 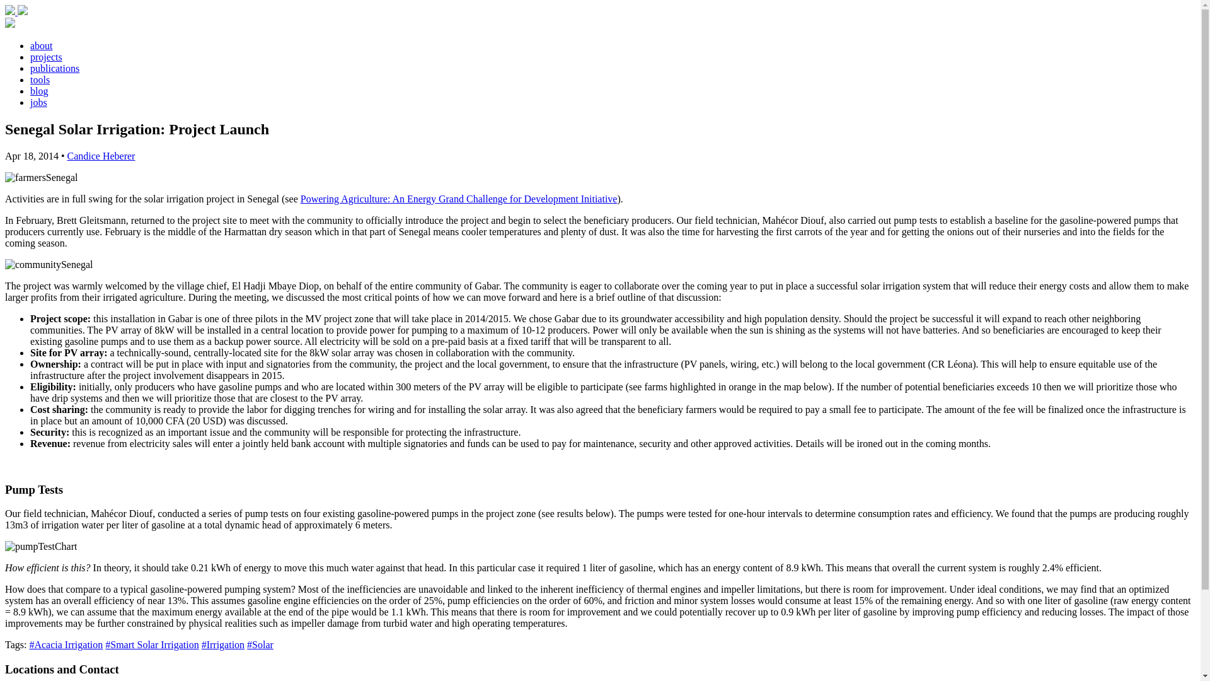 I want to click on tools, so click(x=40, y=79).